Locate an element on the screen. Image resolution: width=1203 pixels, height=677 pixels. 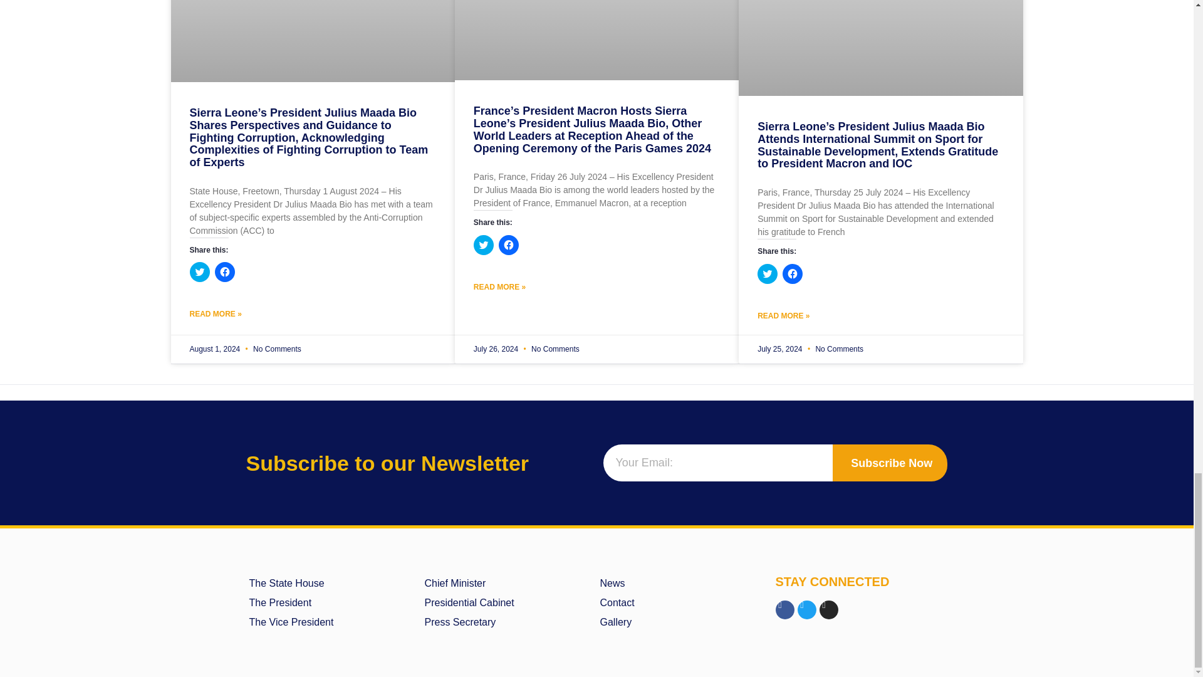
Click to share on Twitter is located at coordinates (767, 273).